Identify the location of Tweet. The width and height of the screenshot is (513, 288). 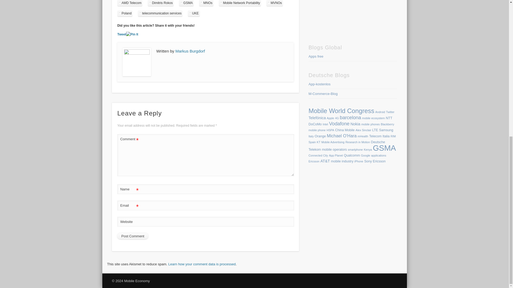
(122, 34).